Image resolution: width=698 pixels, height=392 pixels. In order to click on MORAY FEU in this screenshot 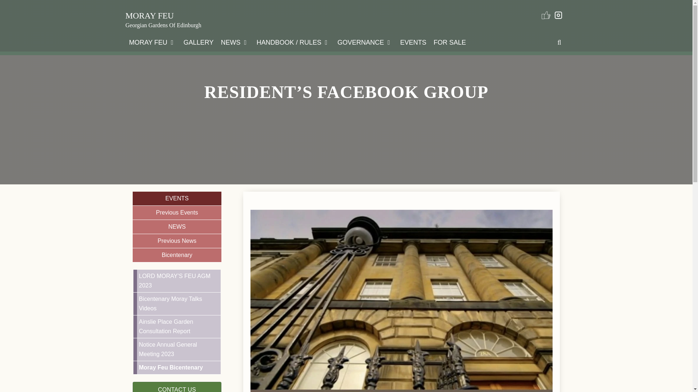, I will do `click(150, 16)`.